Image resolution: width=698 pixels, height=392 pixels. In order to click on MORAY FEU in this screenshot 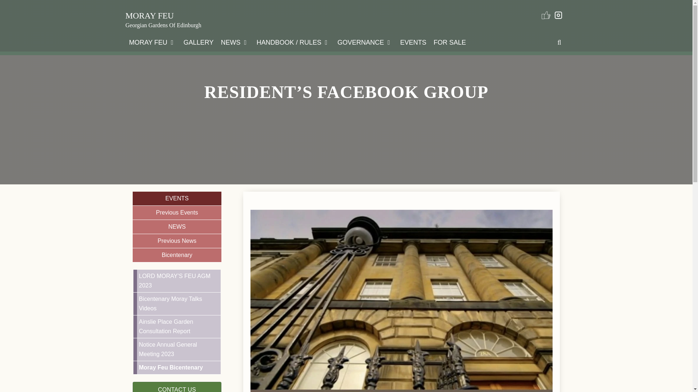, I will do `click(150, 16)`.